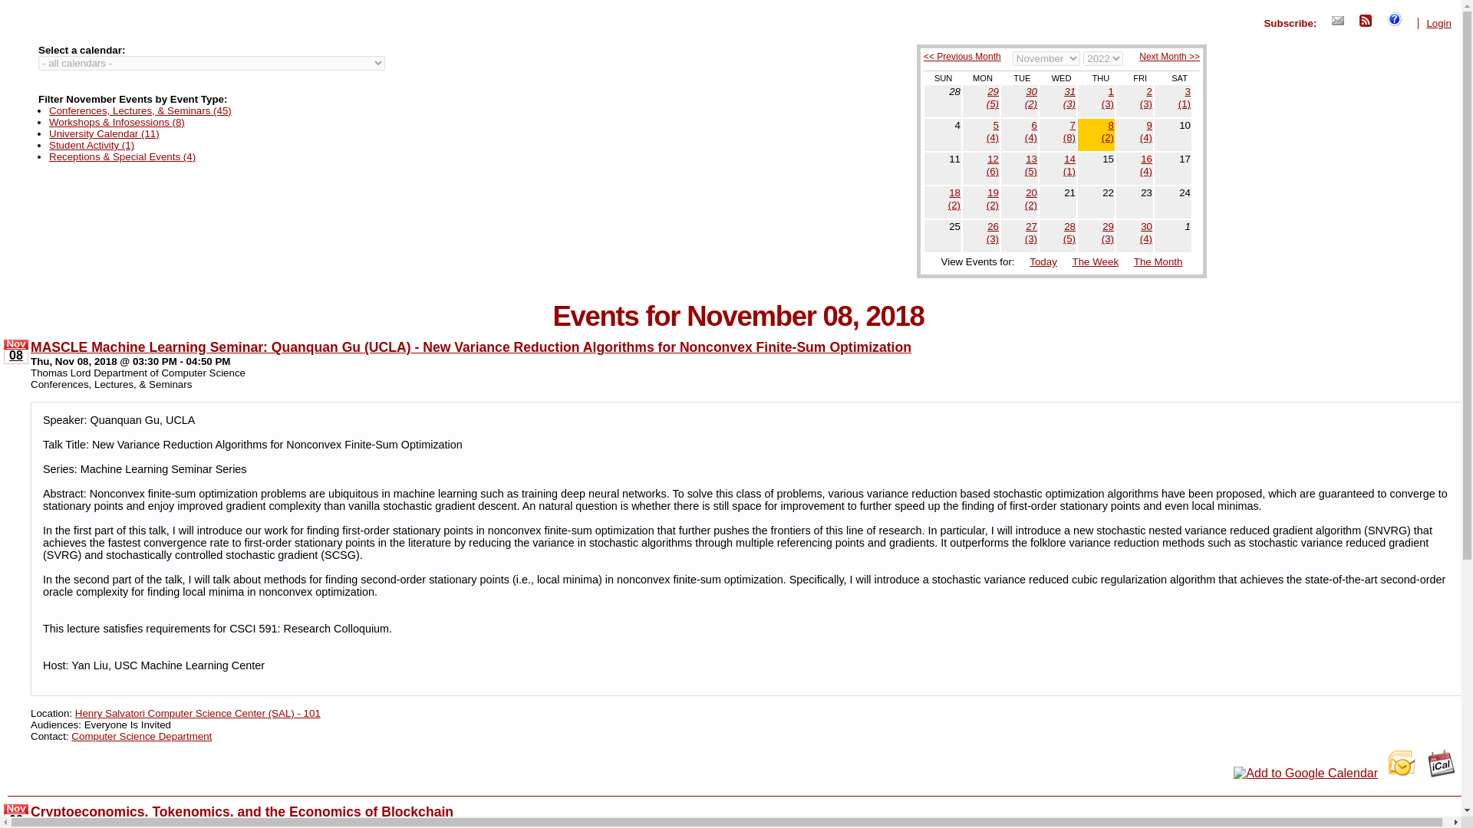 Image resolution: width=1473 pixels, height=828 pixels. What do you see at coordinates (1046, 58) in the screenshot?
I see `Select the month` at bounding box center [1046, 58].